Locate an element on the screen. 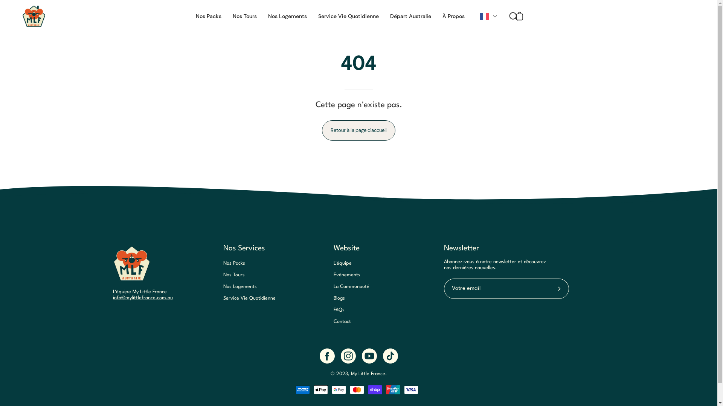  Service Vie Quotidienne is located at coordinates (349, 17).